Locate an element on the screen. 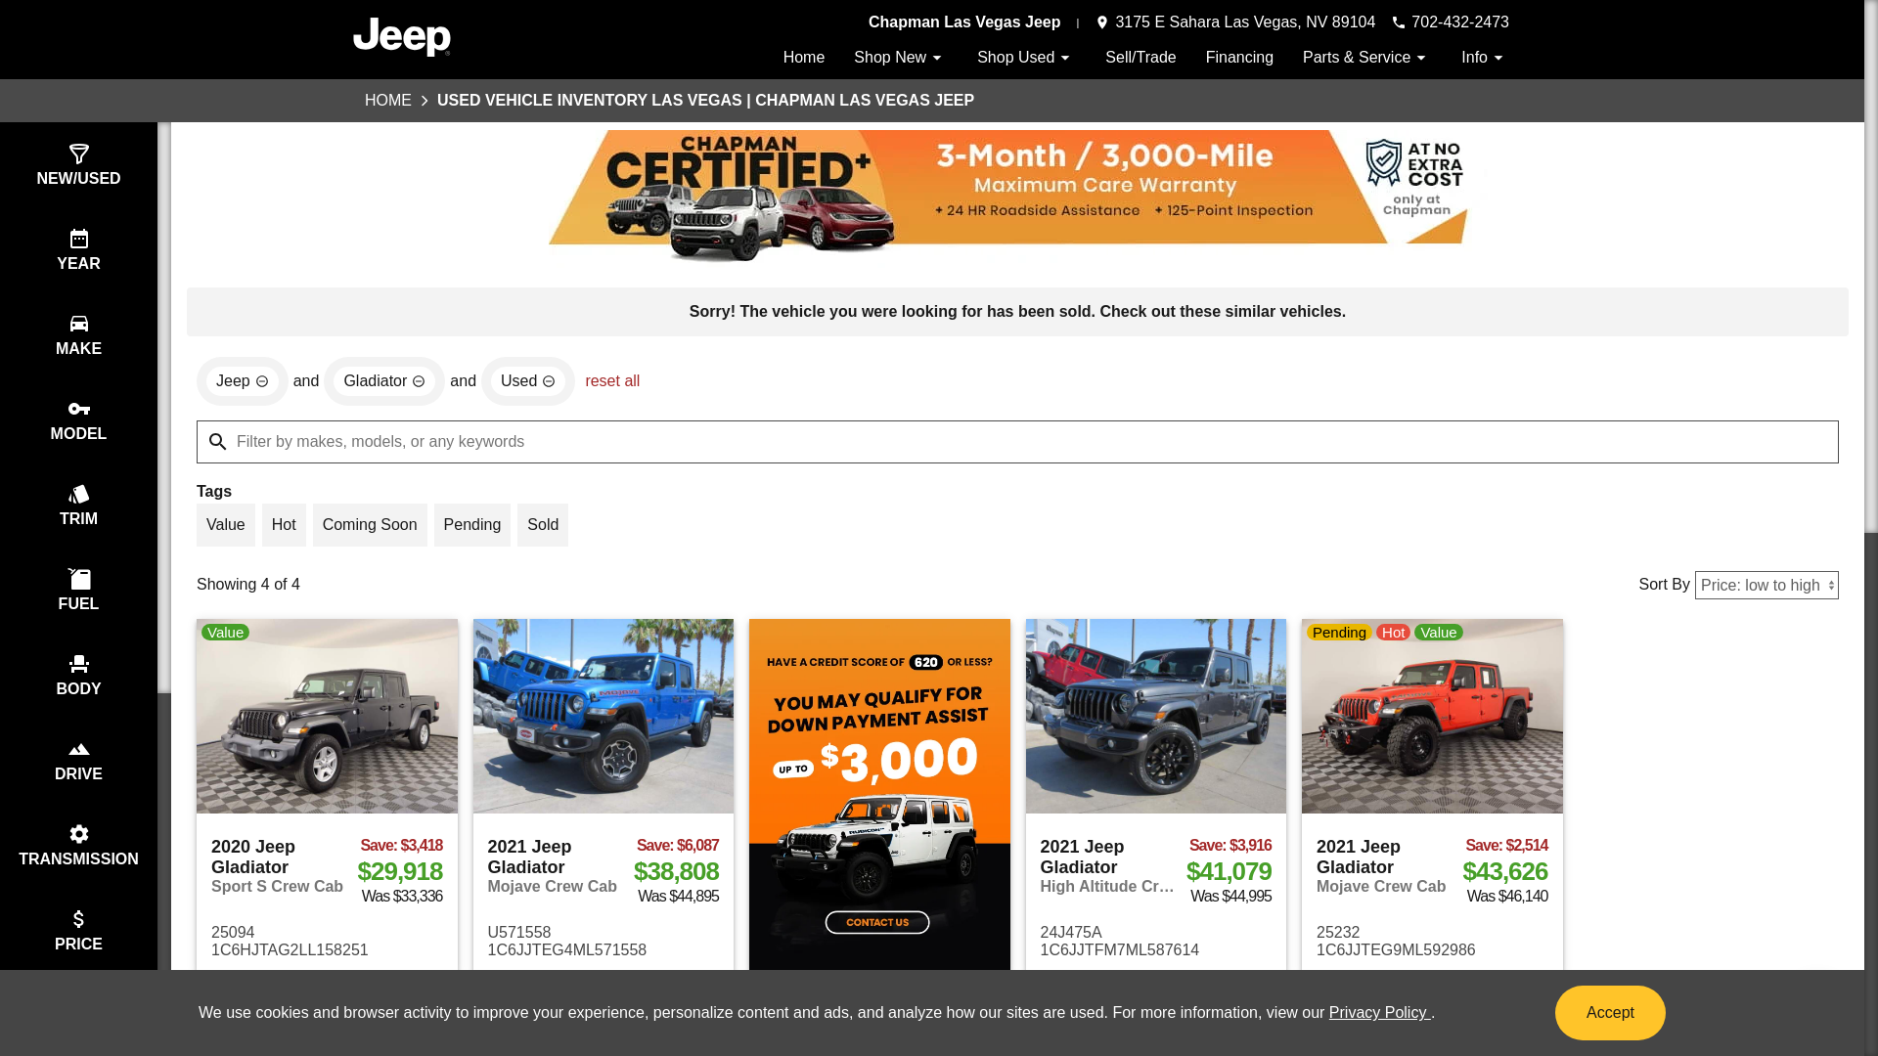  Shop New is located at coordinates (901, 57).